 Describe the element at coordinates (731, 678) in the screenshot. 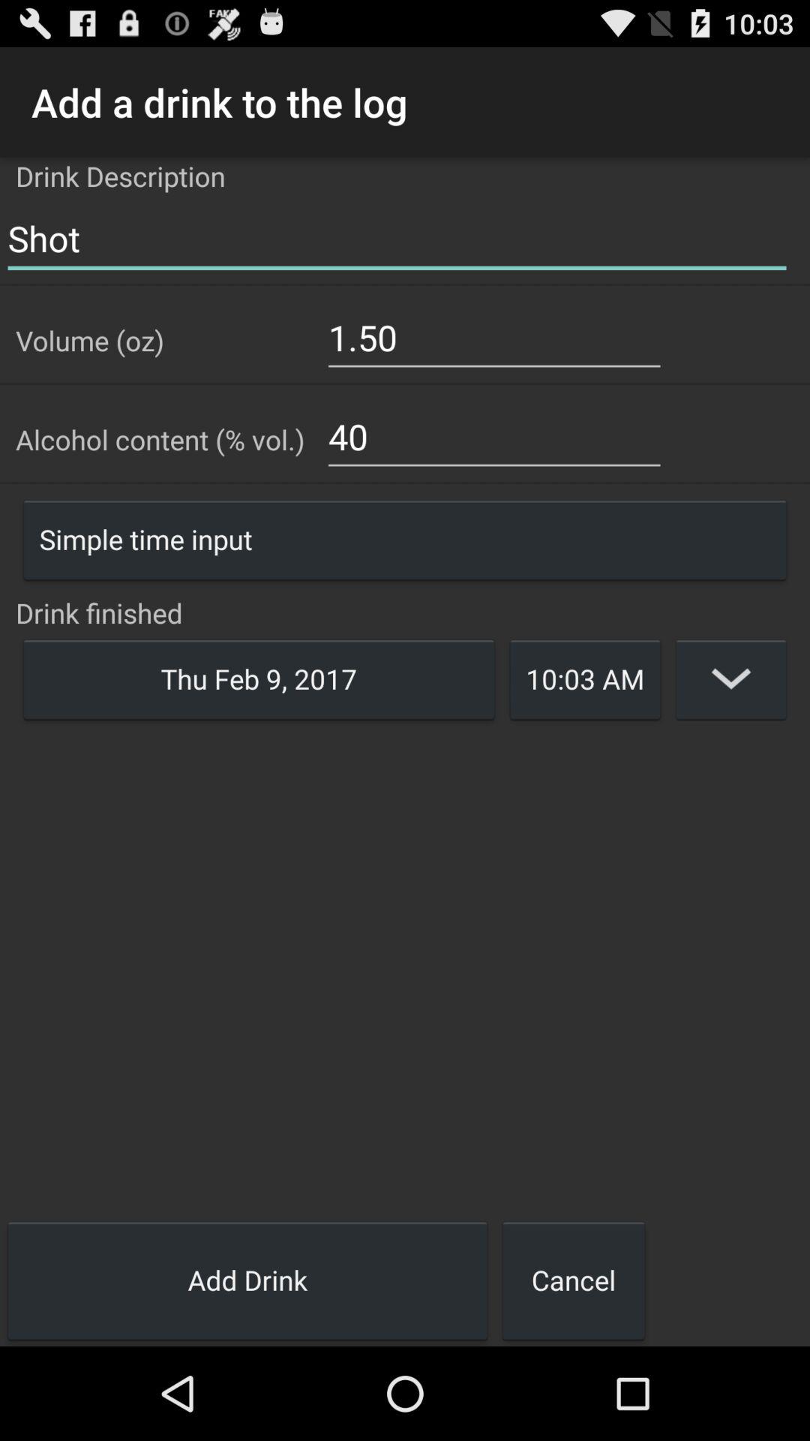

I see `open time options` at that location.